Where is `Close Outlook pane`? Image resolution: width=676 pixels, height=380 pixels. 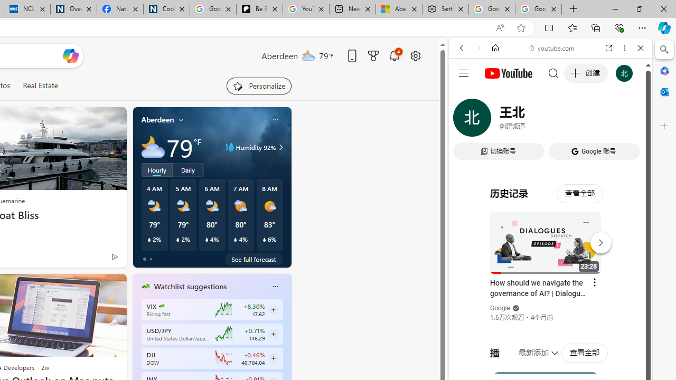 Close Outlook pane is located at coordinates (664, 92).